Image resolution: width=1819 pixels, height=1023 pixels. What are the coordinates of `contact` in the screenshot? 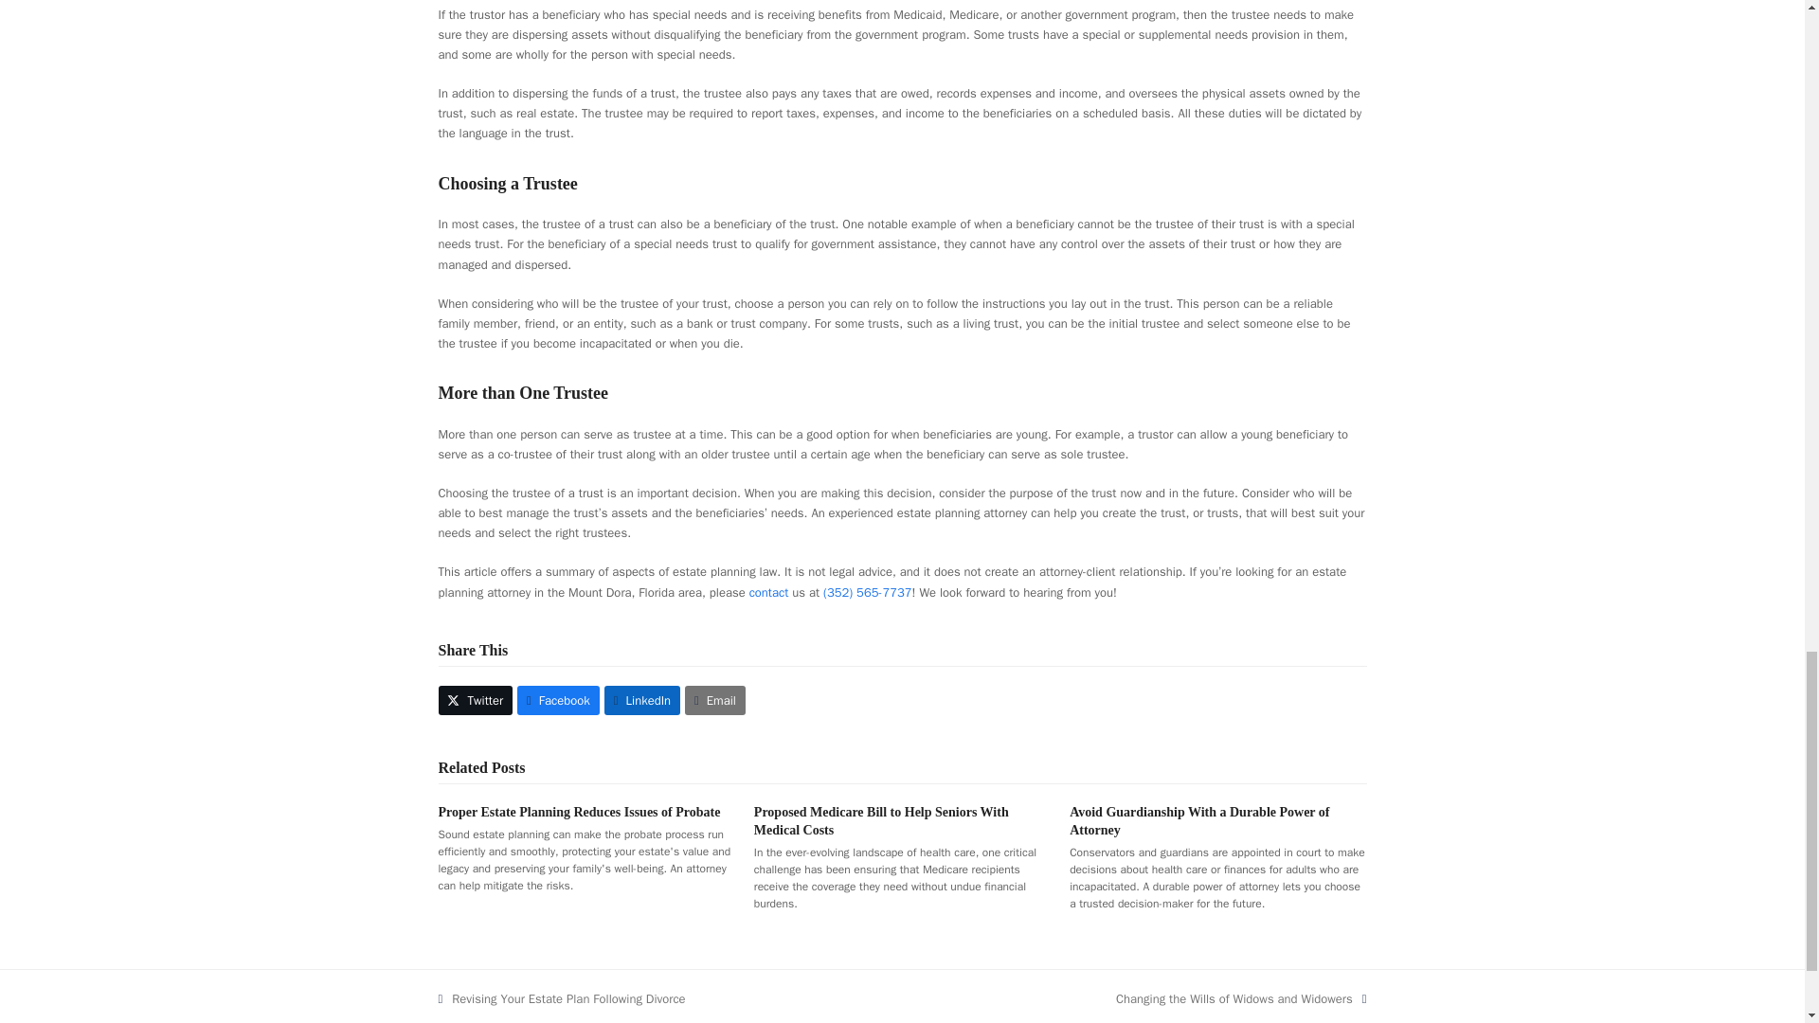 It's located at (769, 591).